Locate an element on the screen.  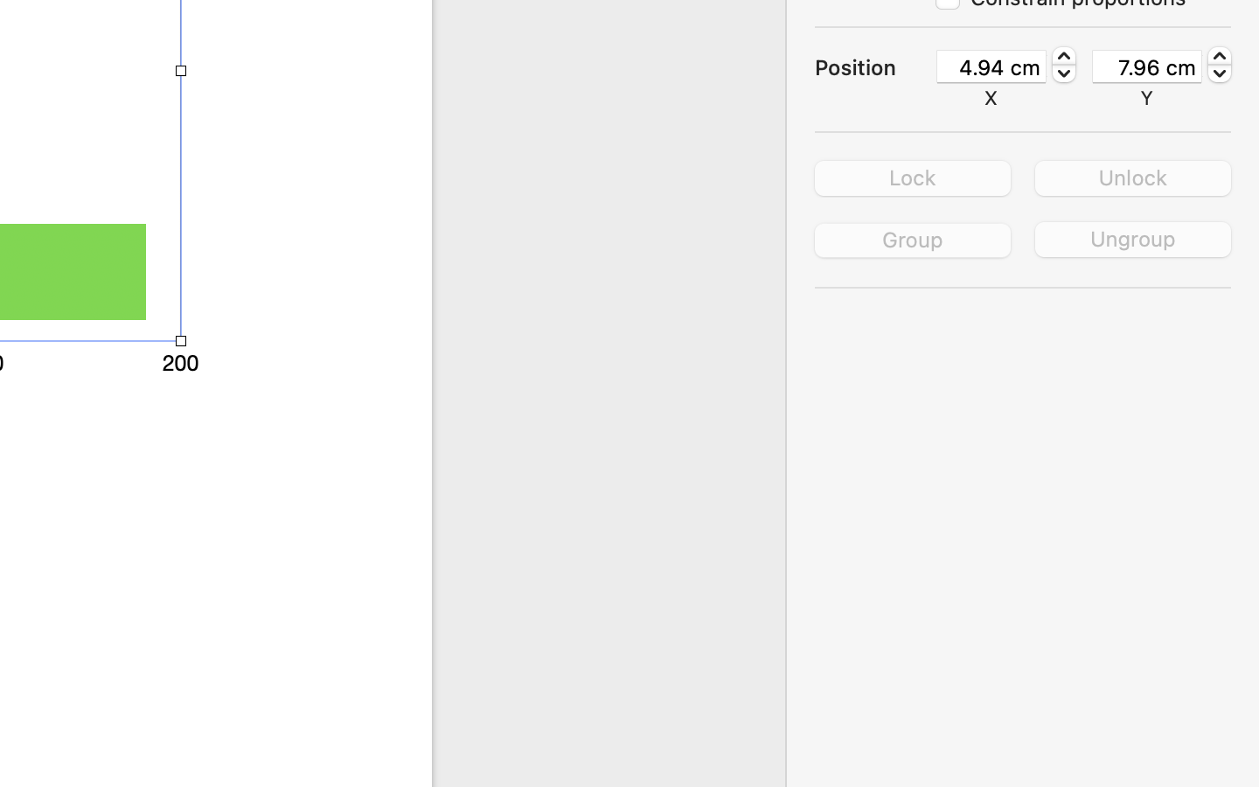
Y is located at coordinates (1147, 98).